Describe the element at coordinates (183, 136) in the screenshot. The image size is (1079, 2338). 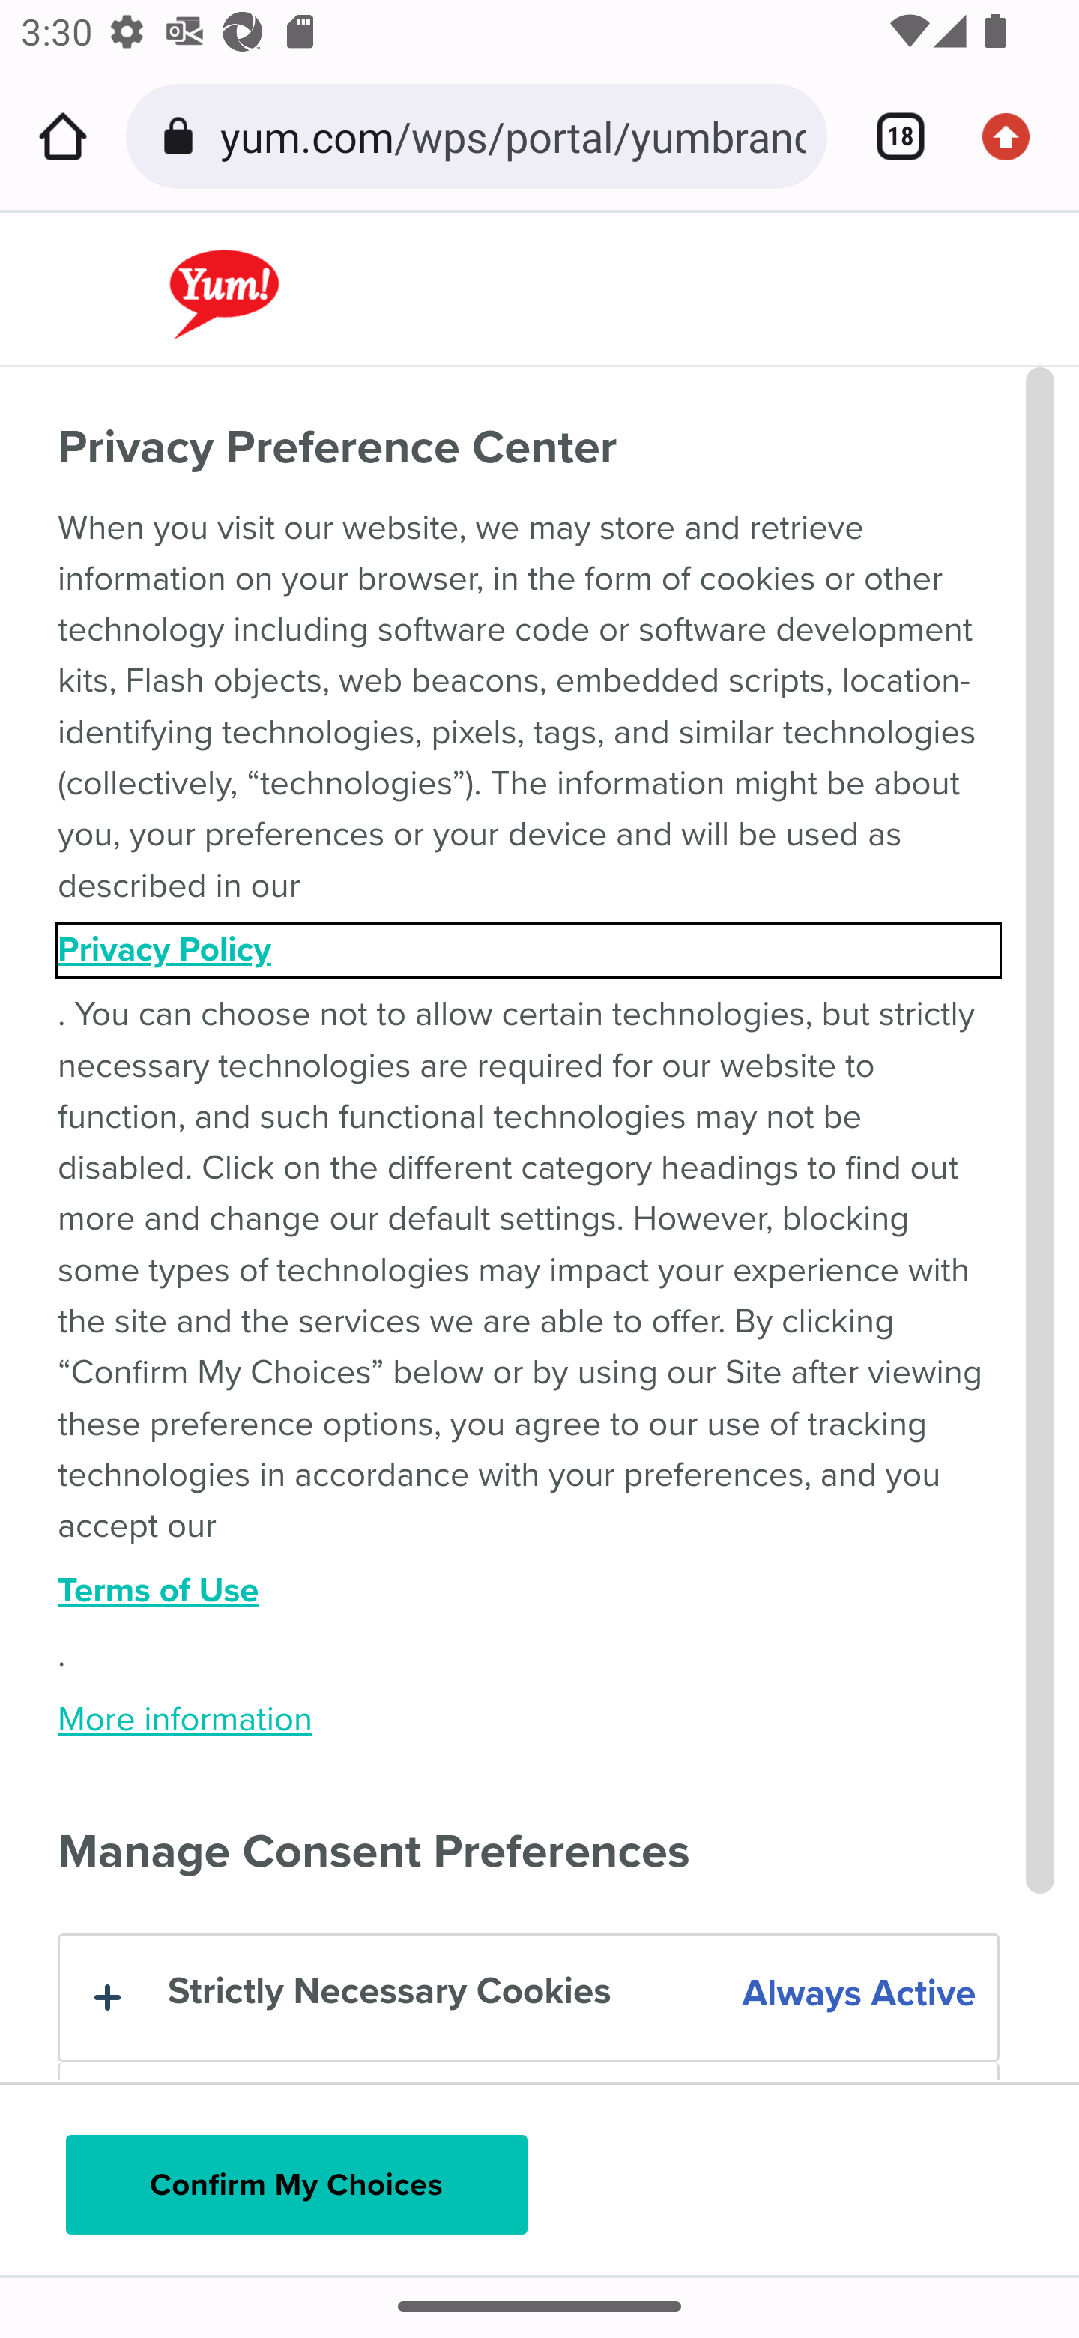
I see `Connection is secure` at that location.